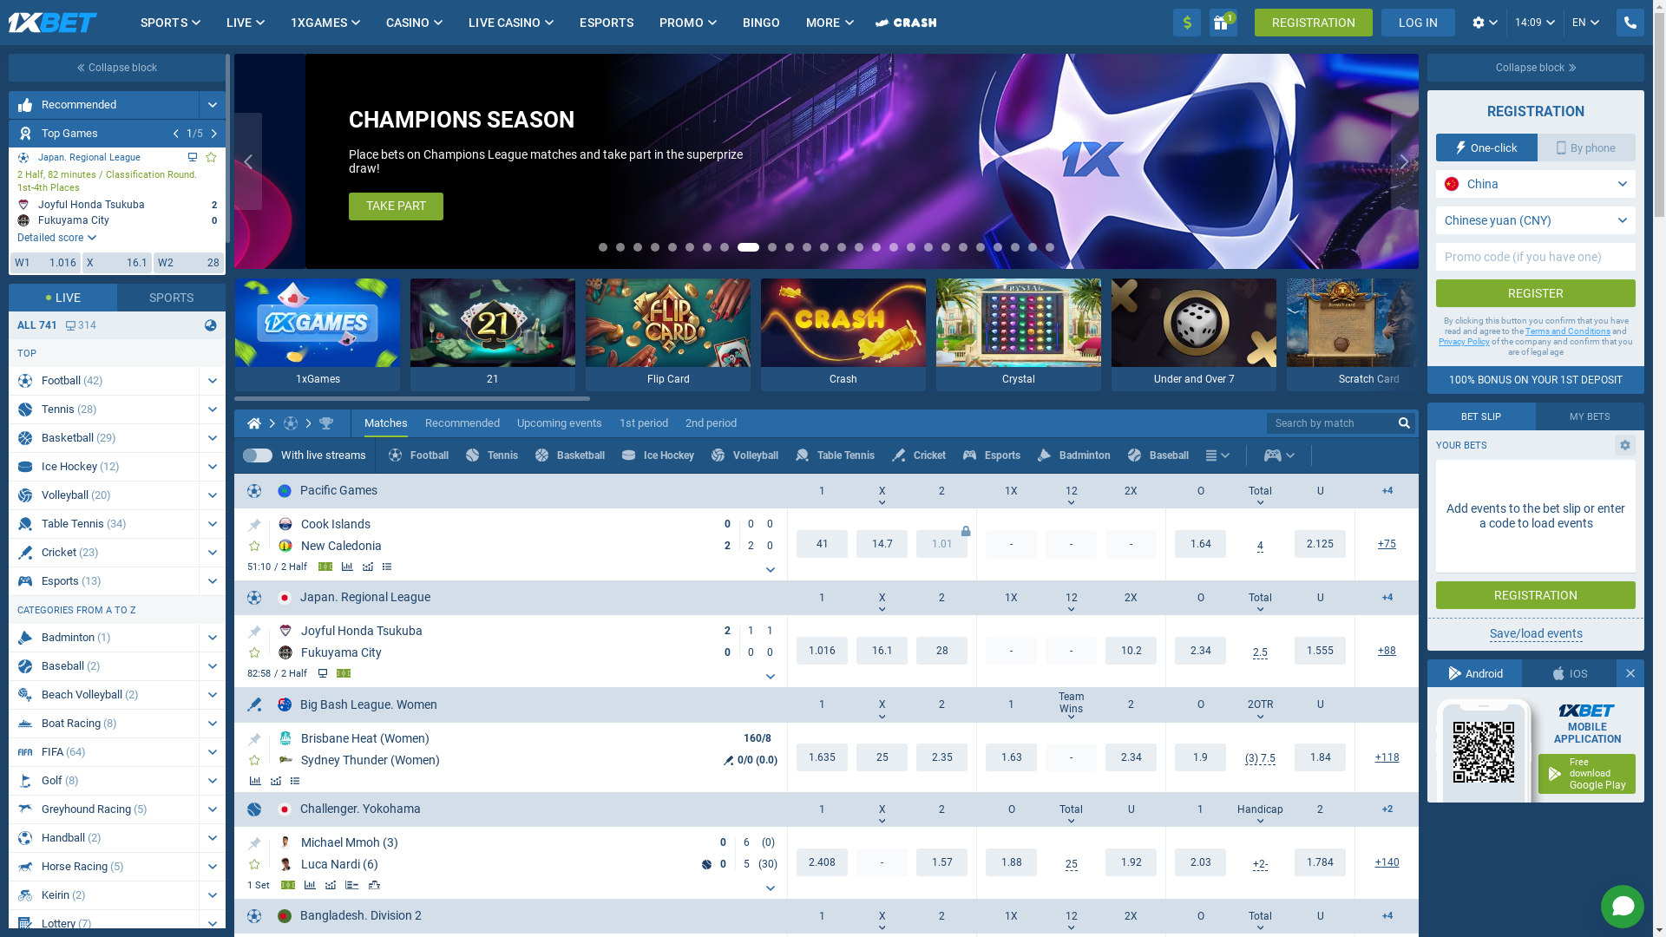  What do you see at coordinates (531, 642) in the screenshot?
I see `Joyful Honda Tsukuba
Fukuyama City
2
0
1
0
1
0` at bounding box center [531, 642].